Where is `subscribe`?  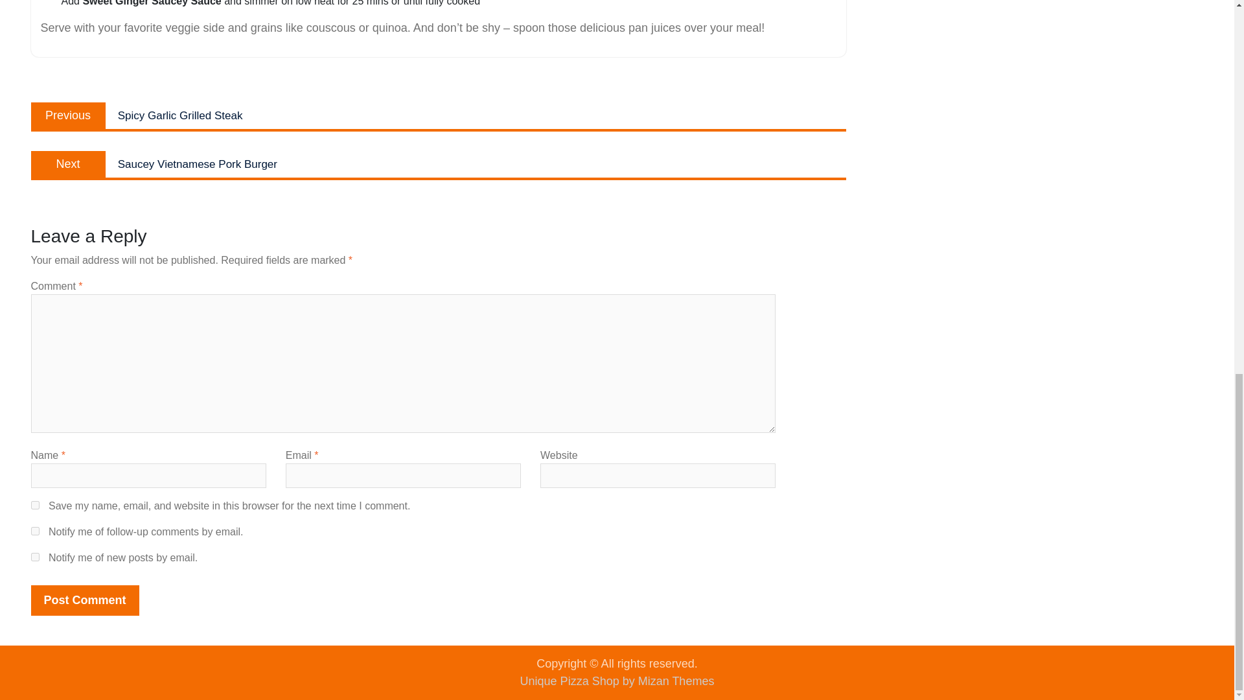 subscribe is located at coordinates (35, 557).